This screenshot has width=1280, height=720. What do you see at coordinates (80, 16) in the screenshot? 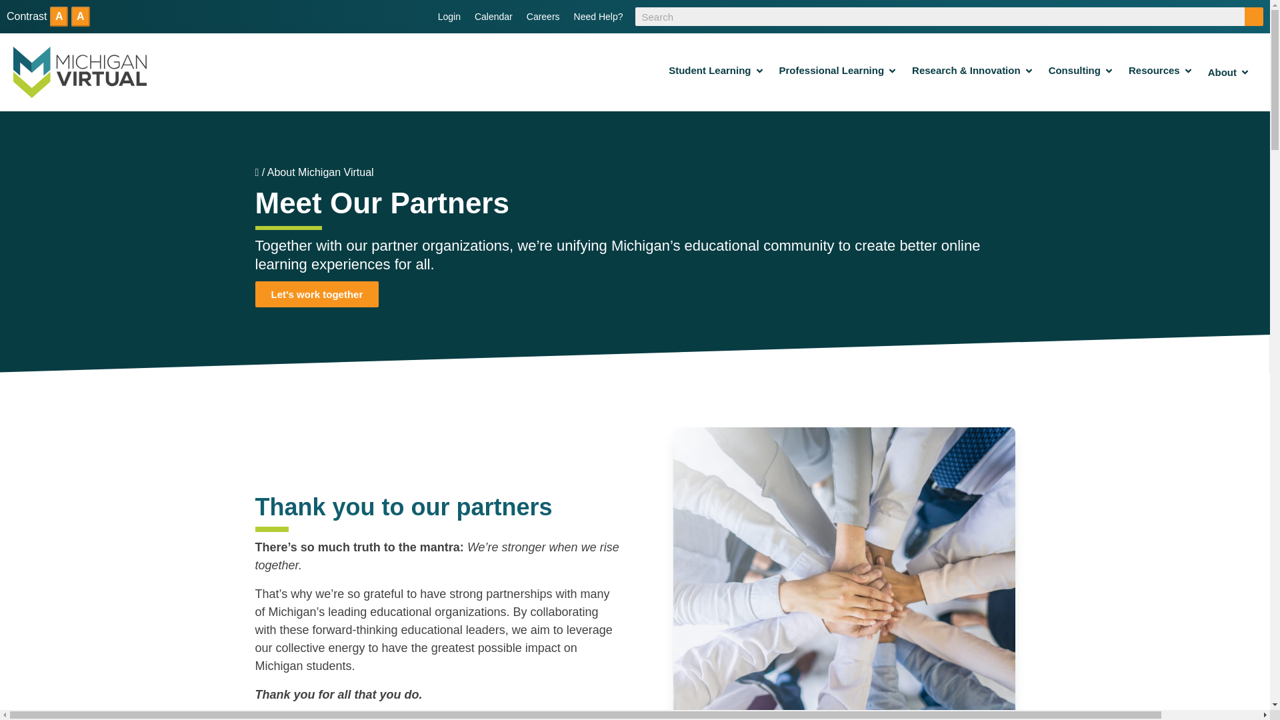
I see `A` at bounding box center [80, 16].